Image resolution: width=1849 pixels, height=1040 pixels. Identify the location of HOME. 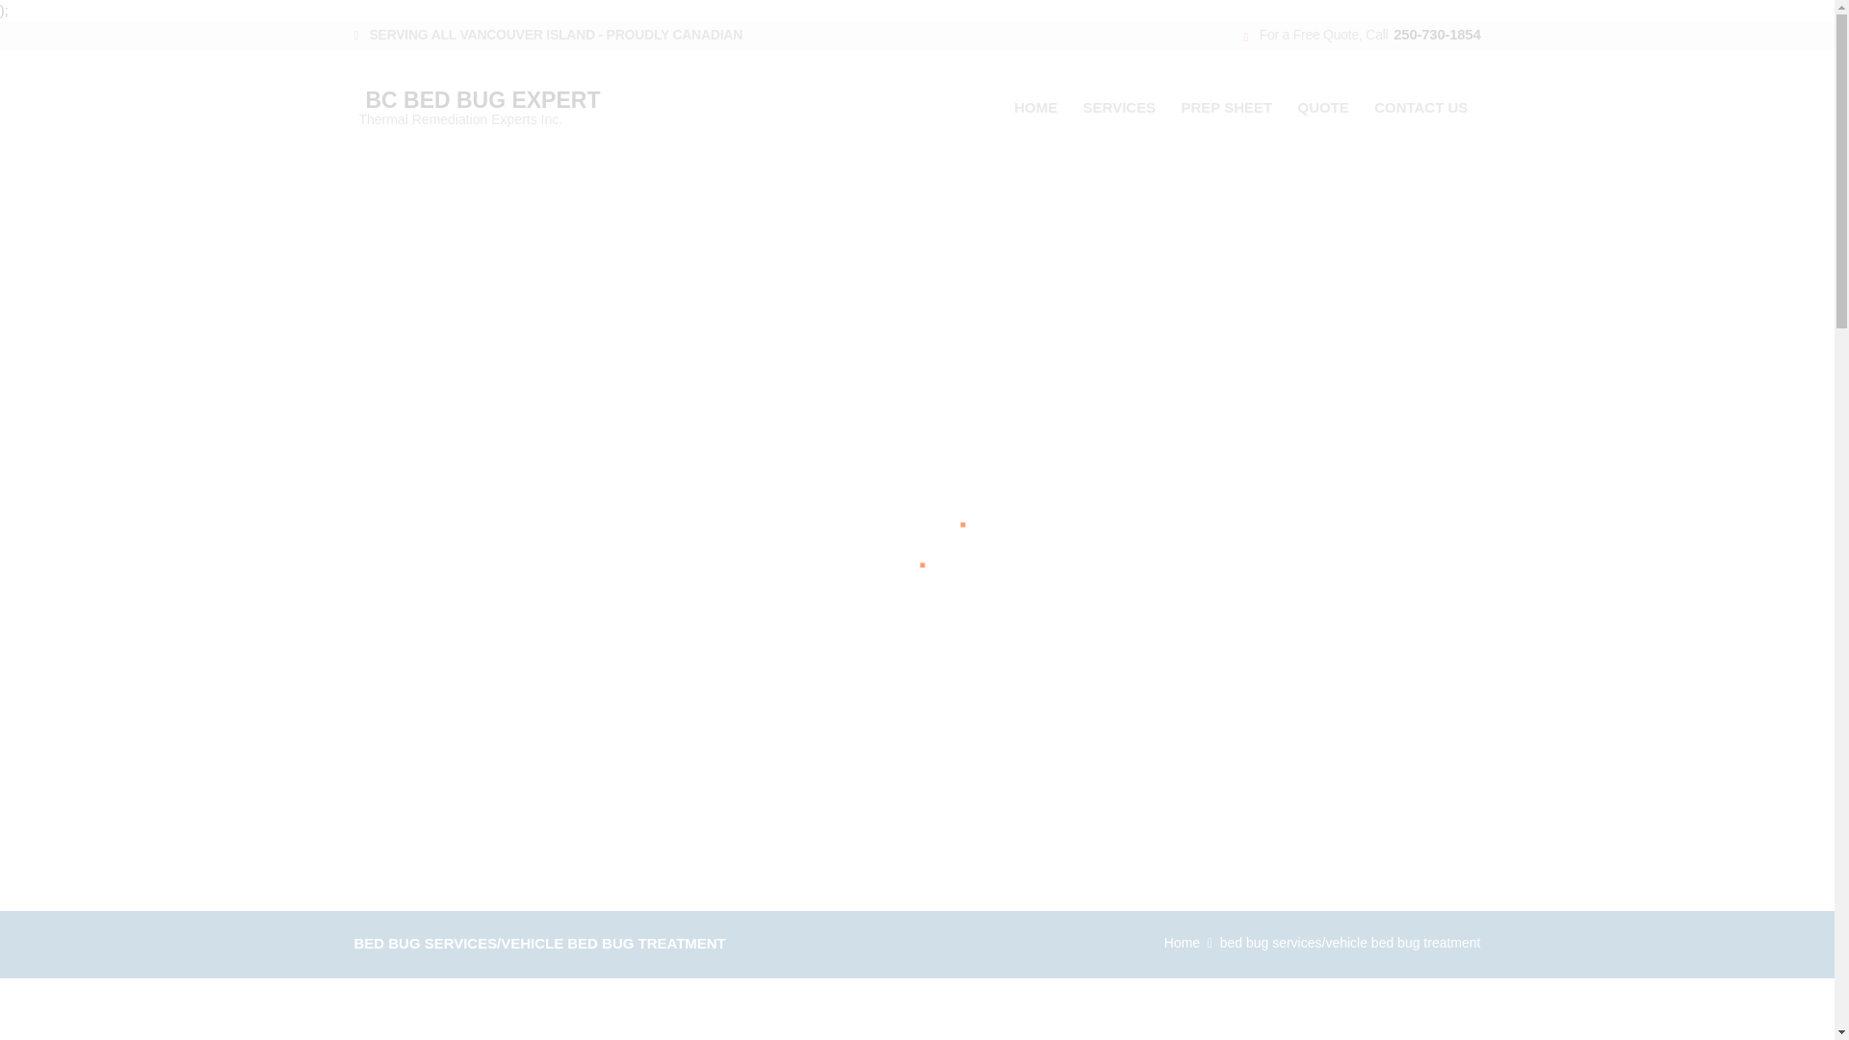
(1227, 106).